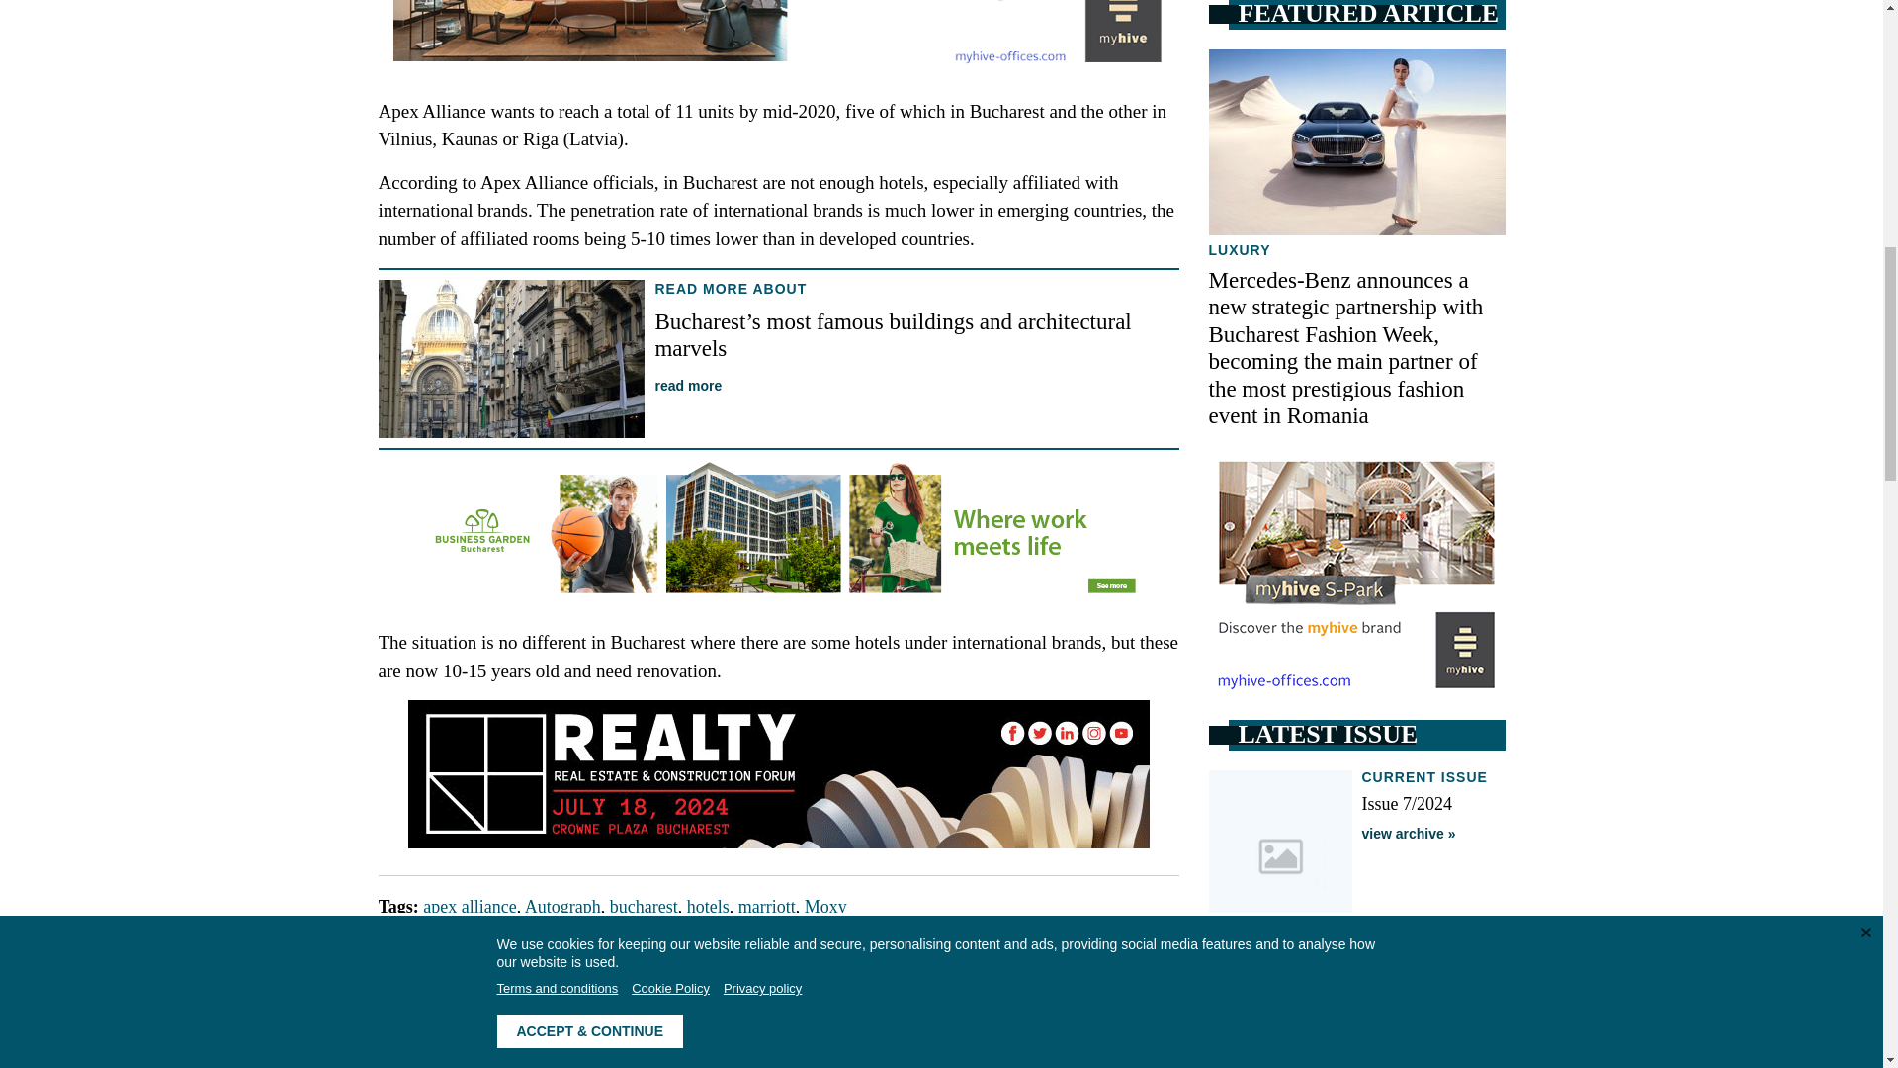  I want to click on Autograph, so click(563, 906).